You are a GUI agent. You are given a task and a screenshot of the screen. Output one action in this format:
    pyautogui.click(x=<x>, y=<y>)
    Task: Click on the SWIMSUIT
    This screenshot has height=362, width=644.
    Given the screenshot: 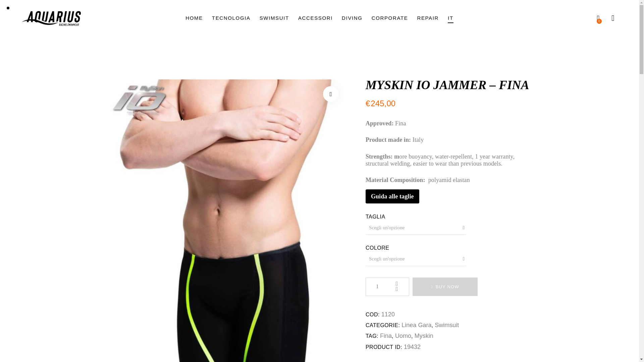 What is the action you would take?
    pyautogui.click(x=274, y=18)
    